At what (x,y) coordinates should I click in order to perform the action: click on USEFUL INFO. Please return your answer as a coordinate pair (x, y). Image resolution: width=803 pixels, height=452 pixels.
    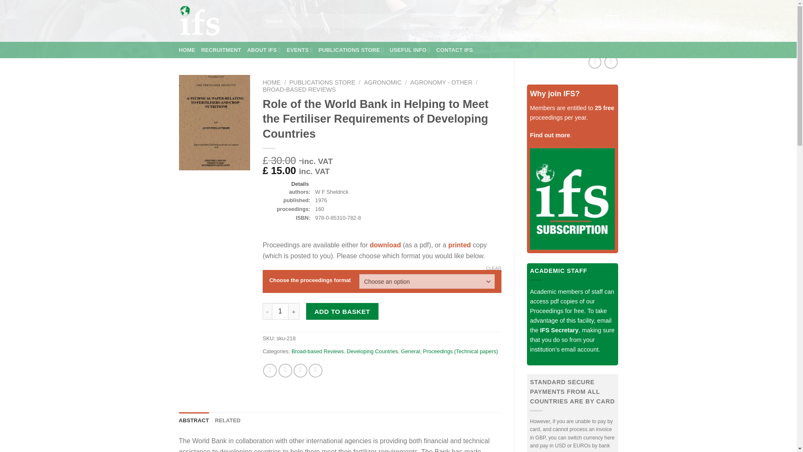
    Looking at the image, I should click on (410, 50).